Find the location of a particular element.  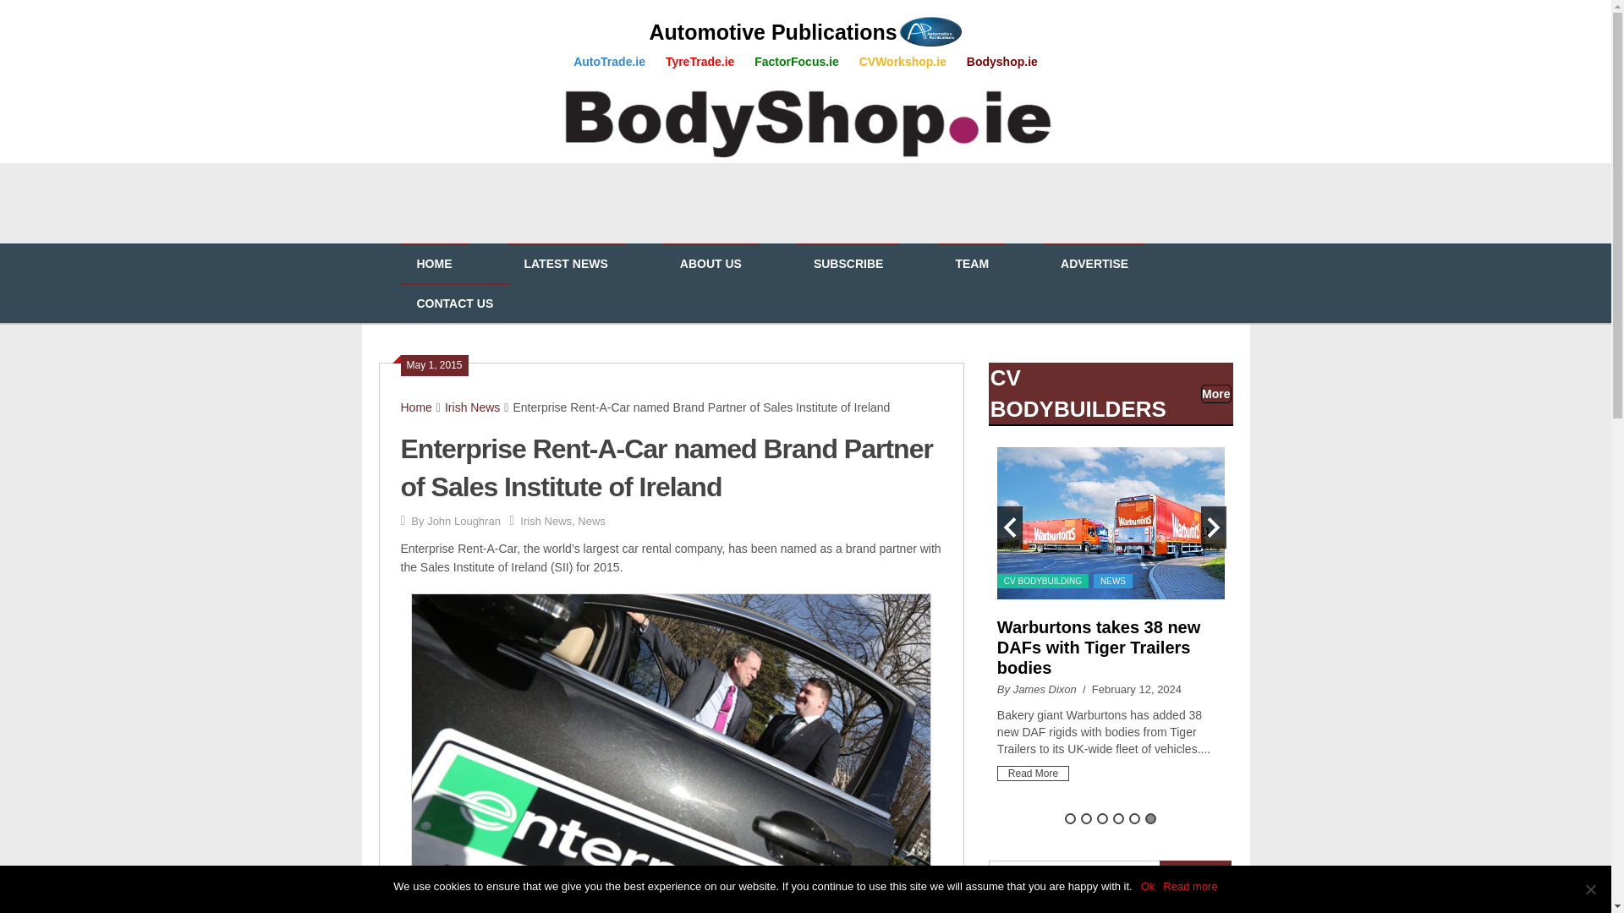

Home is located at coordinates (416, 407).